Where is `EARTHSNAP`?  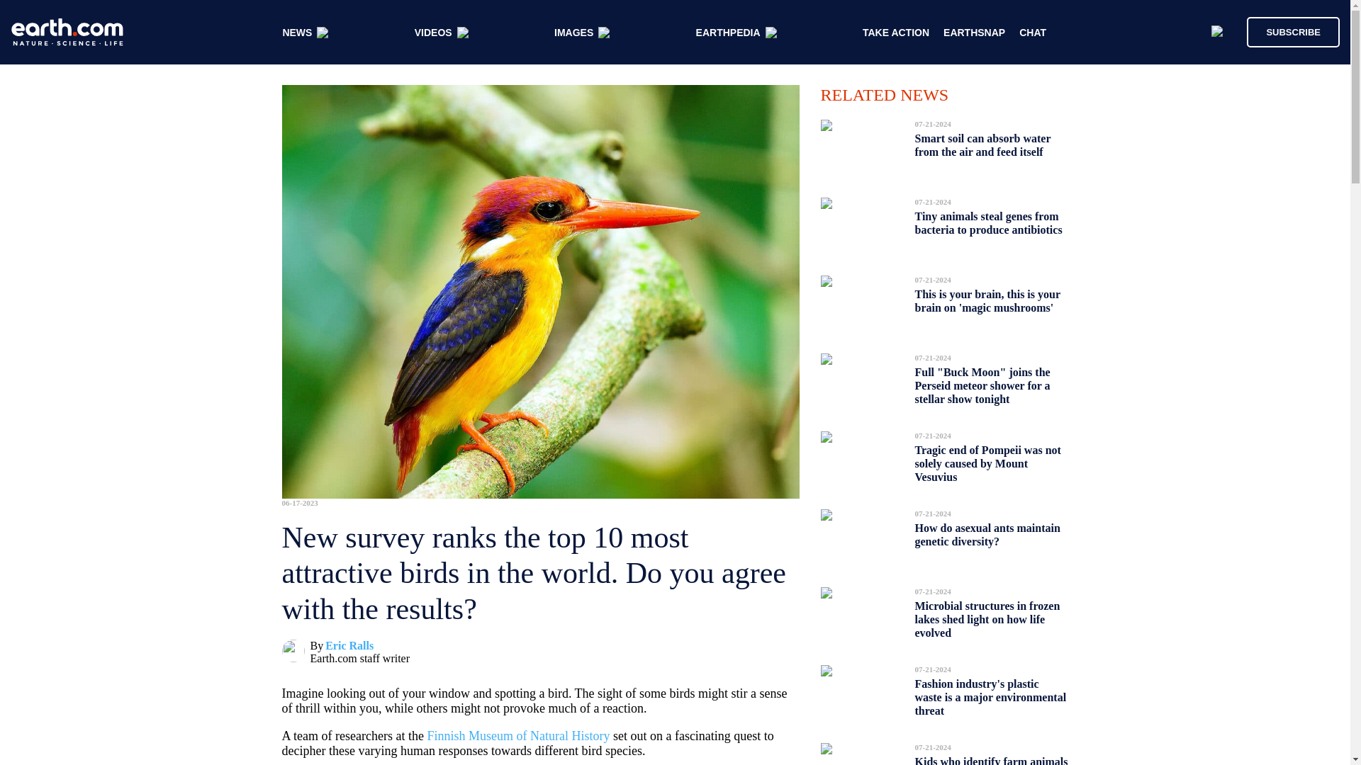
EARTHSNAP is located at coordinates (974, 33).